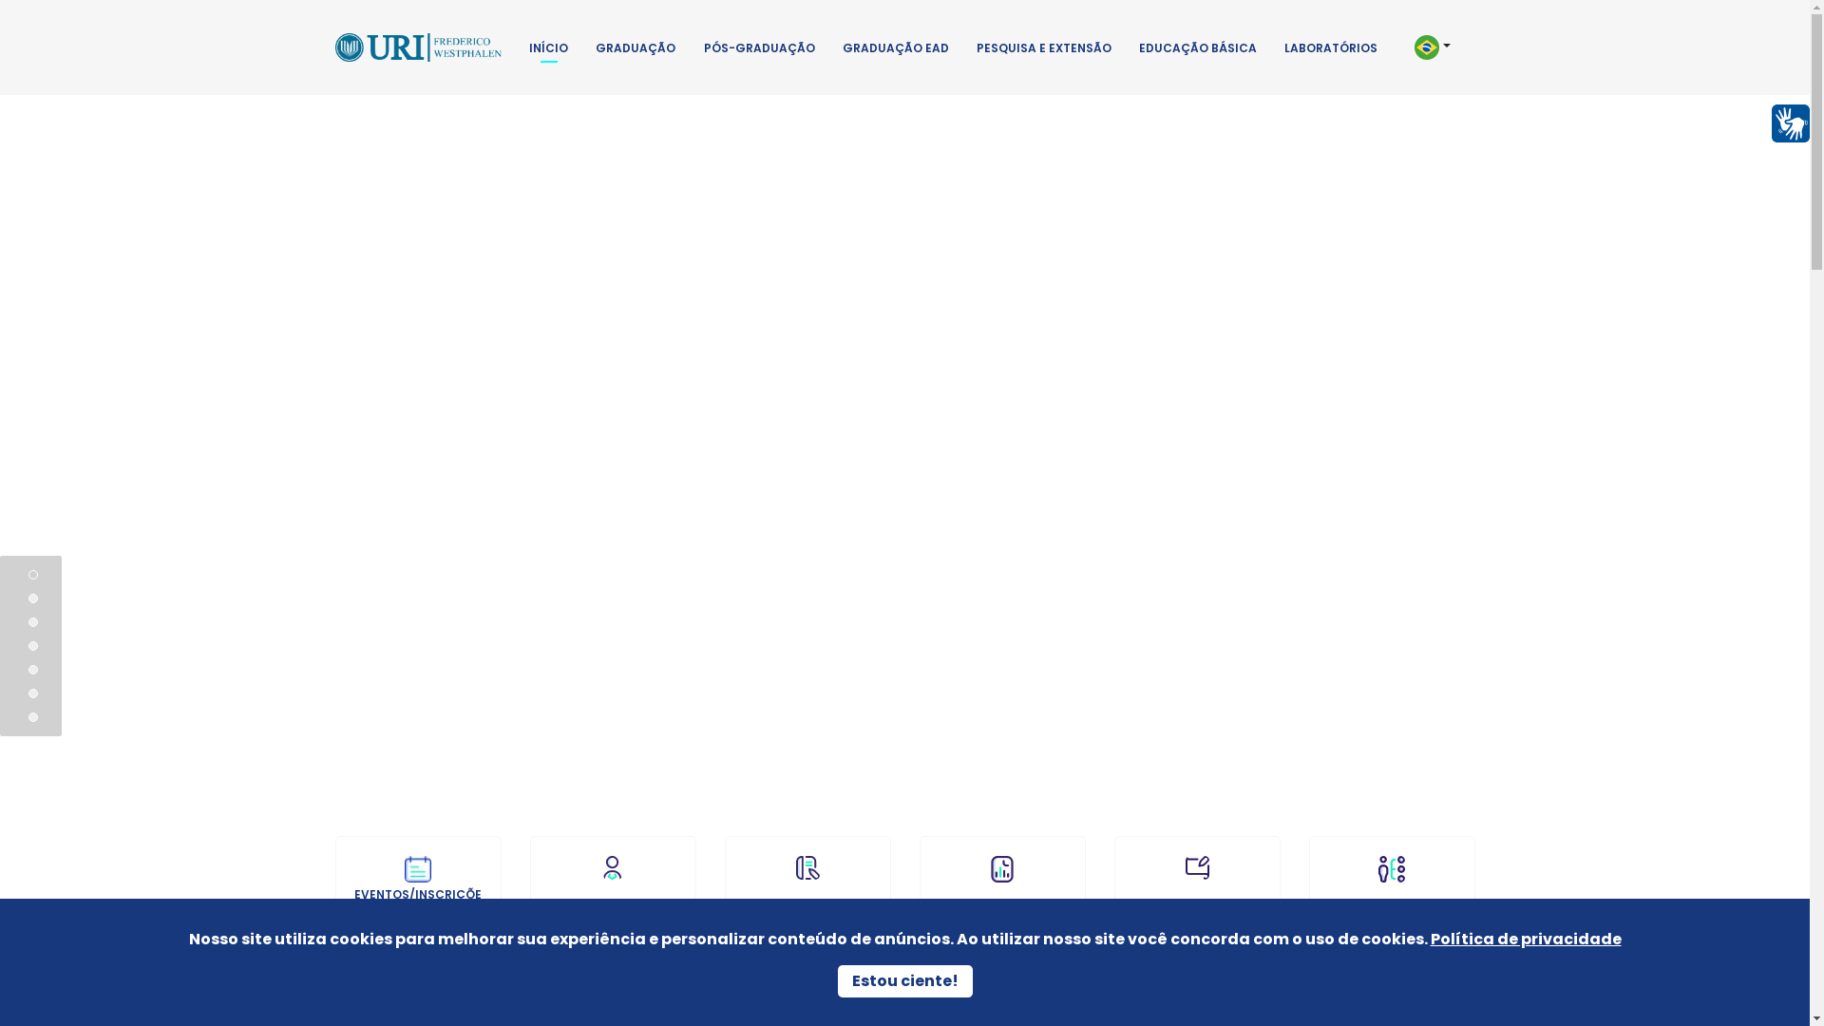  What do you see at coordinates (1197, 893) in the screenshot?
I see `DIPLOMADOS` at bounding box center [1197, 893].